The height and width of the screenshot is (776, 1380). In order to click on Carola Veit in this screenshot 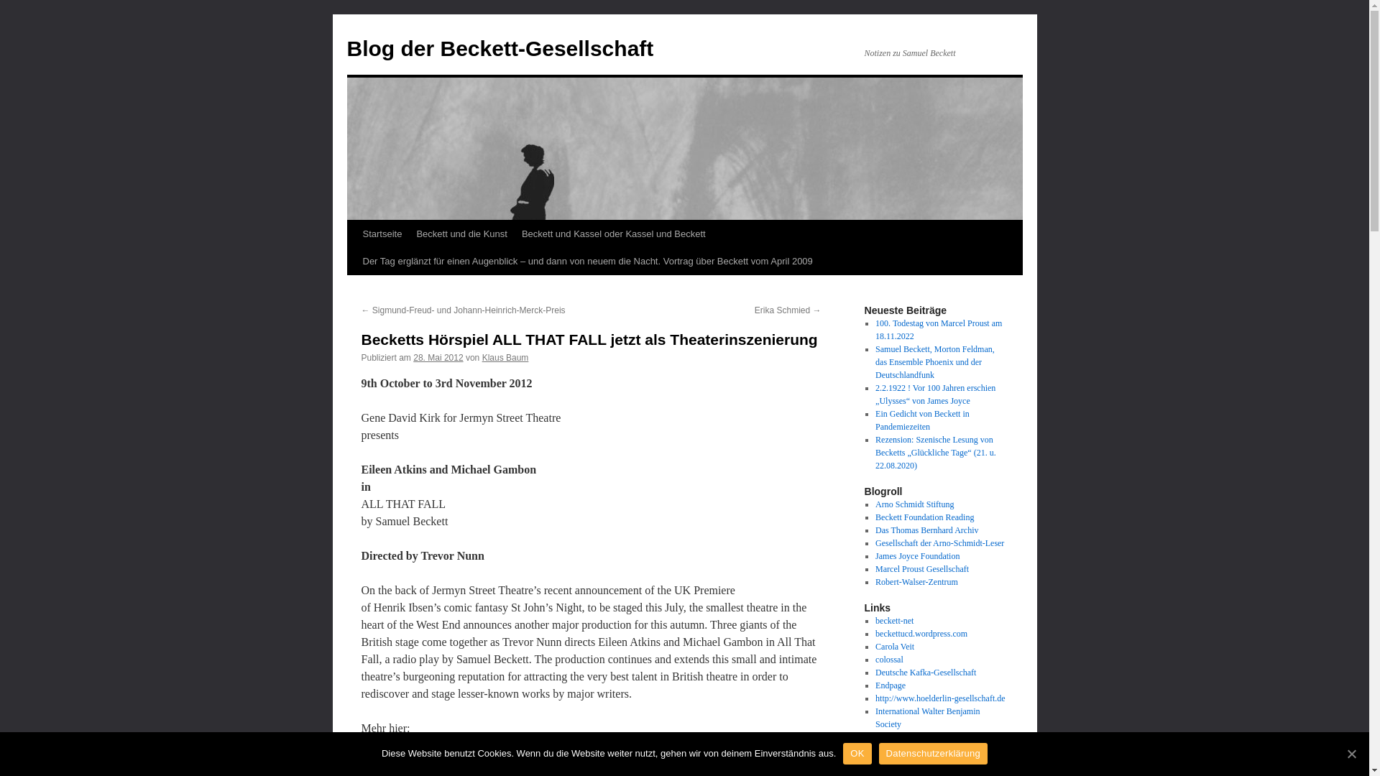, I will do `click(894, 647)`.